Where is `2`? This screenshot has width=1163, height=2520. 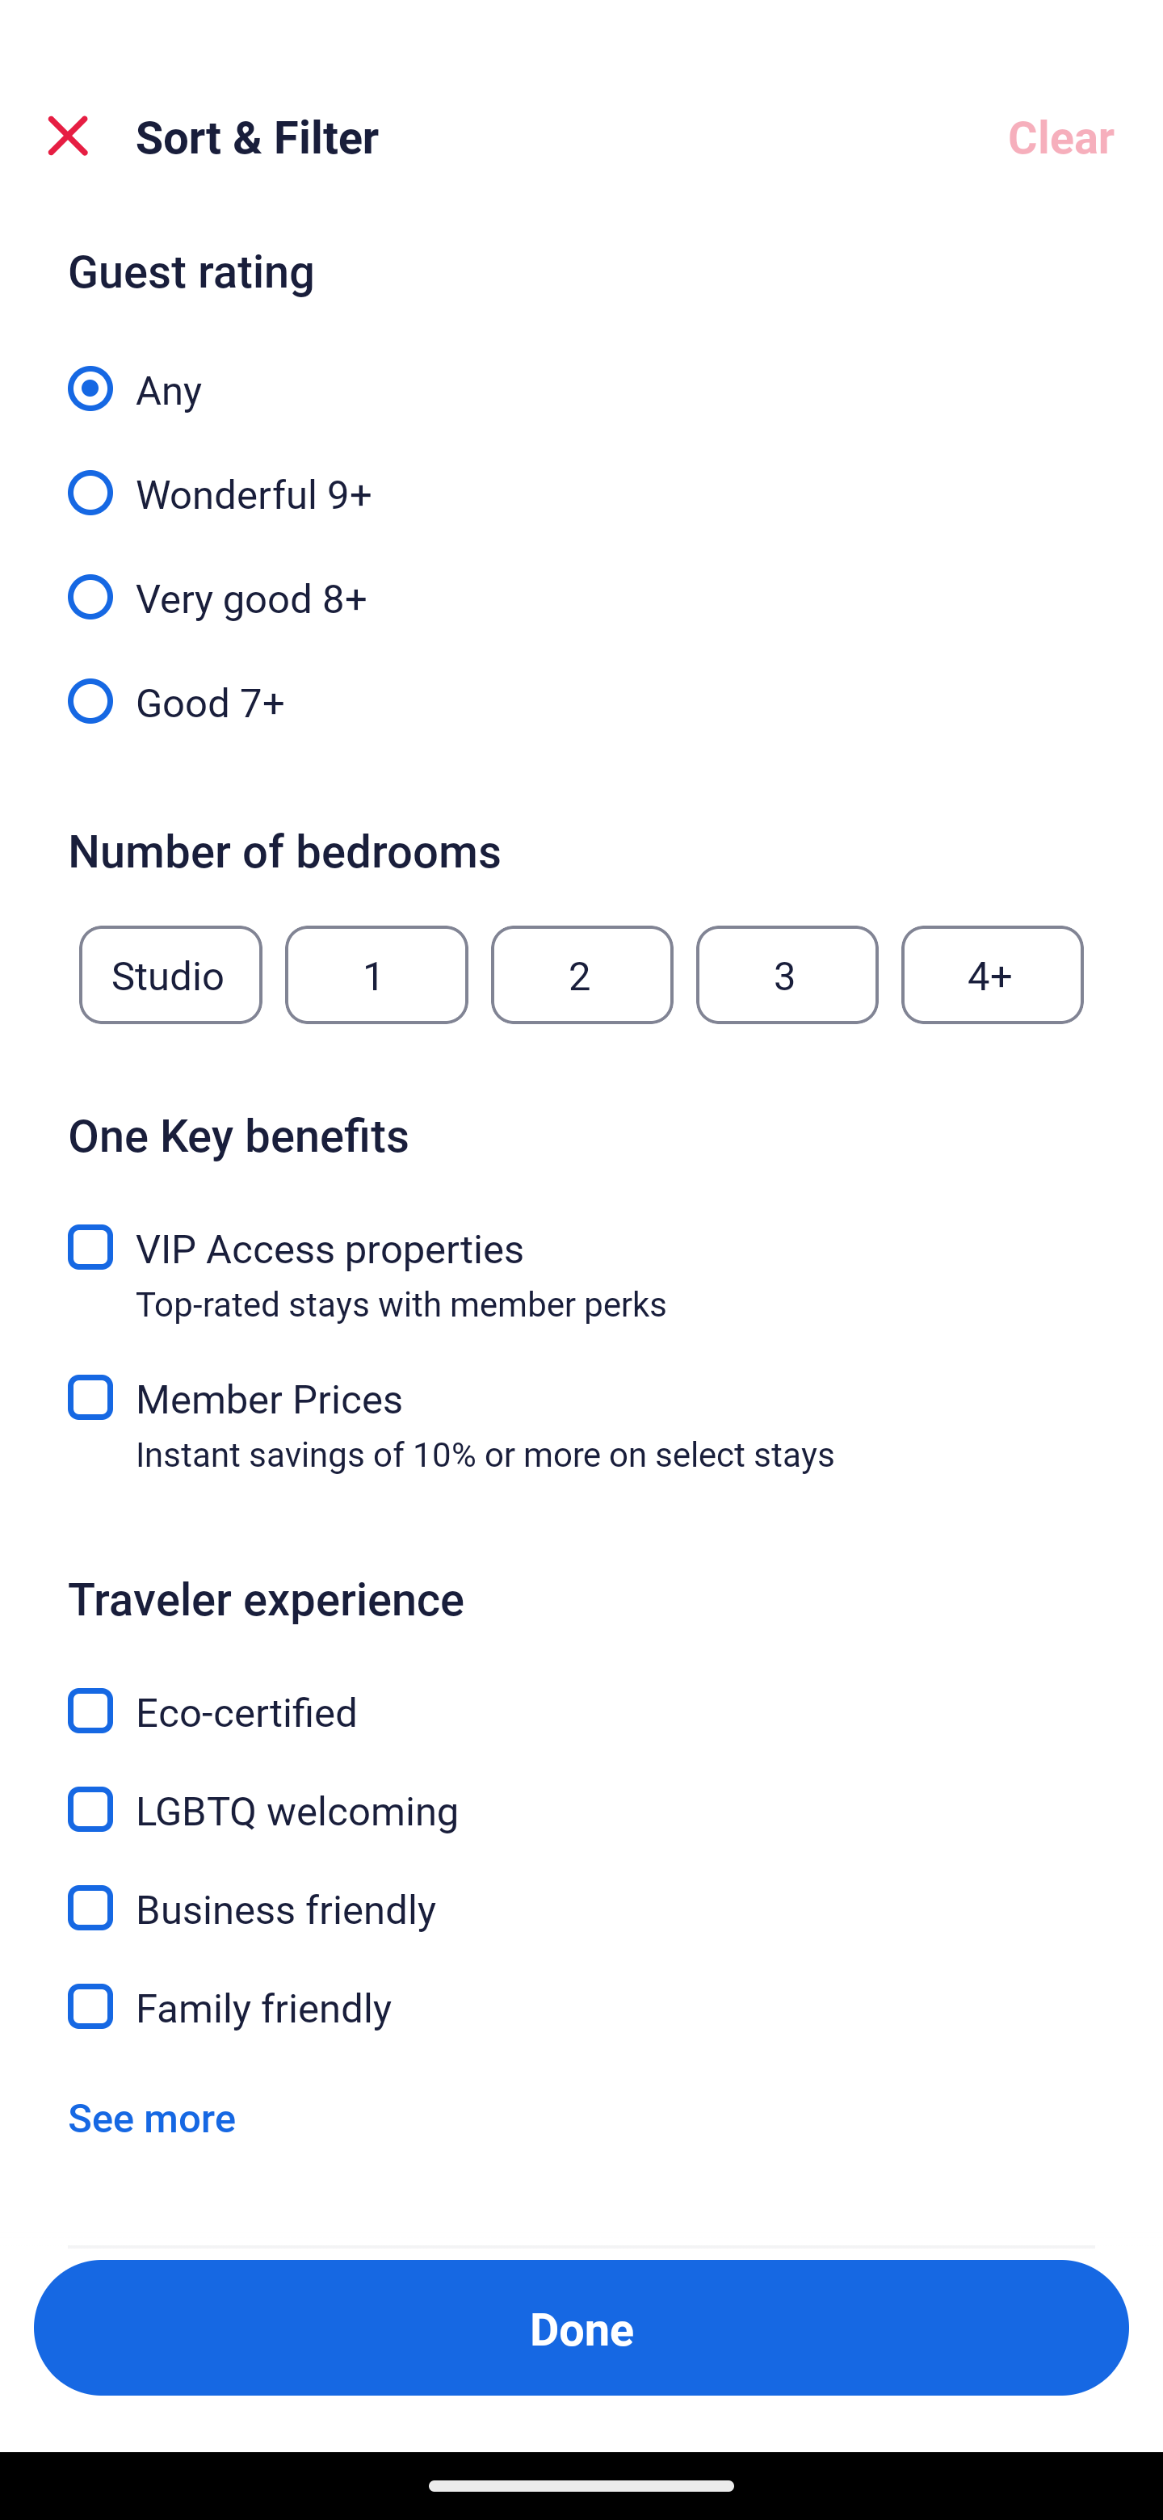 2 is located at coordinates (581, 975).